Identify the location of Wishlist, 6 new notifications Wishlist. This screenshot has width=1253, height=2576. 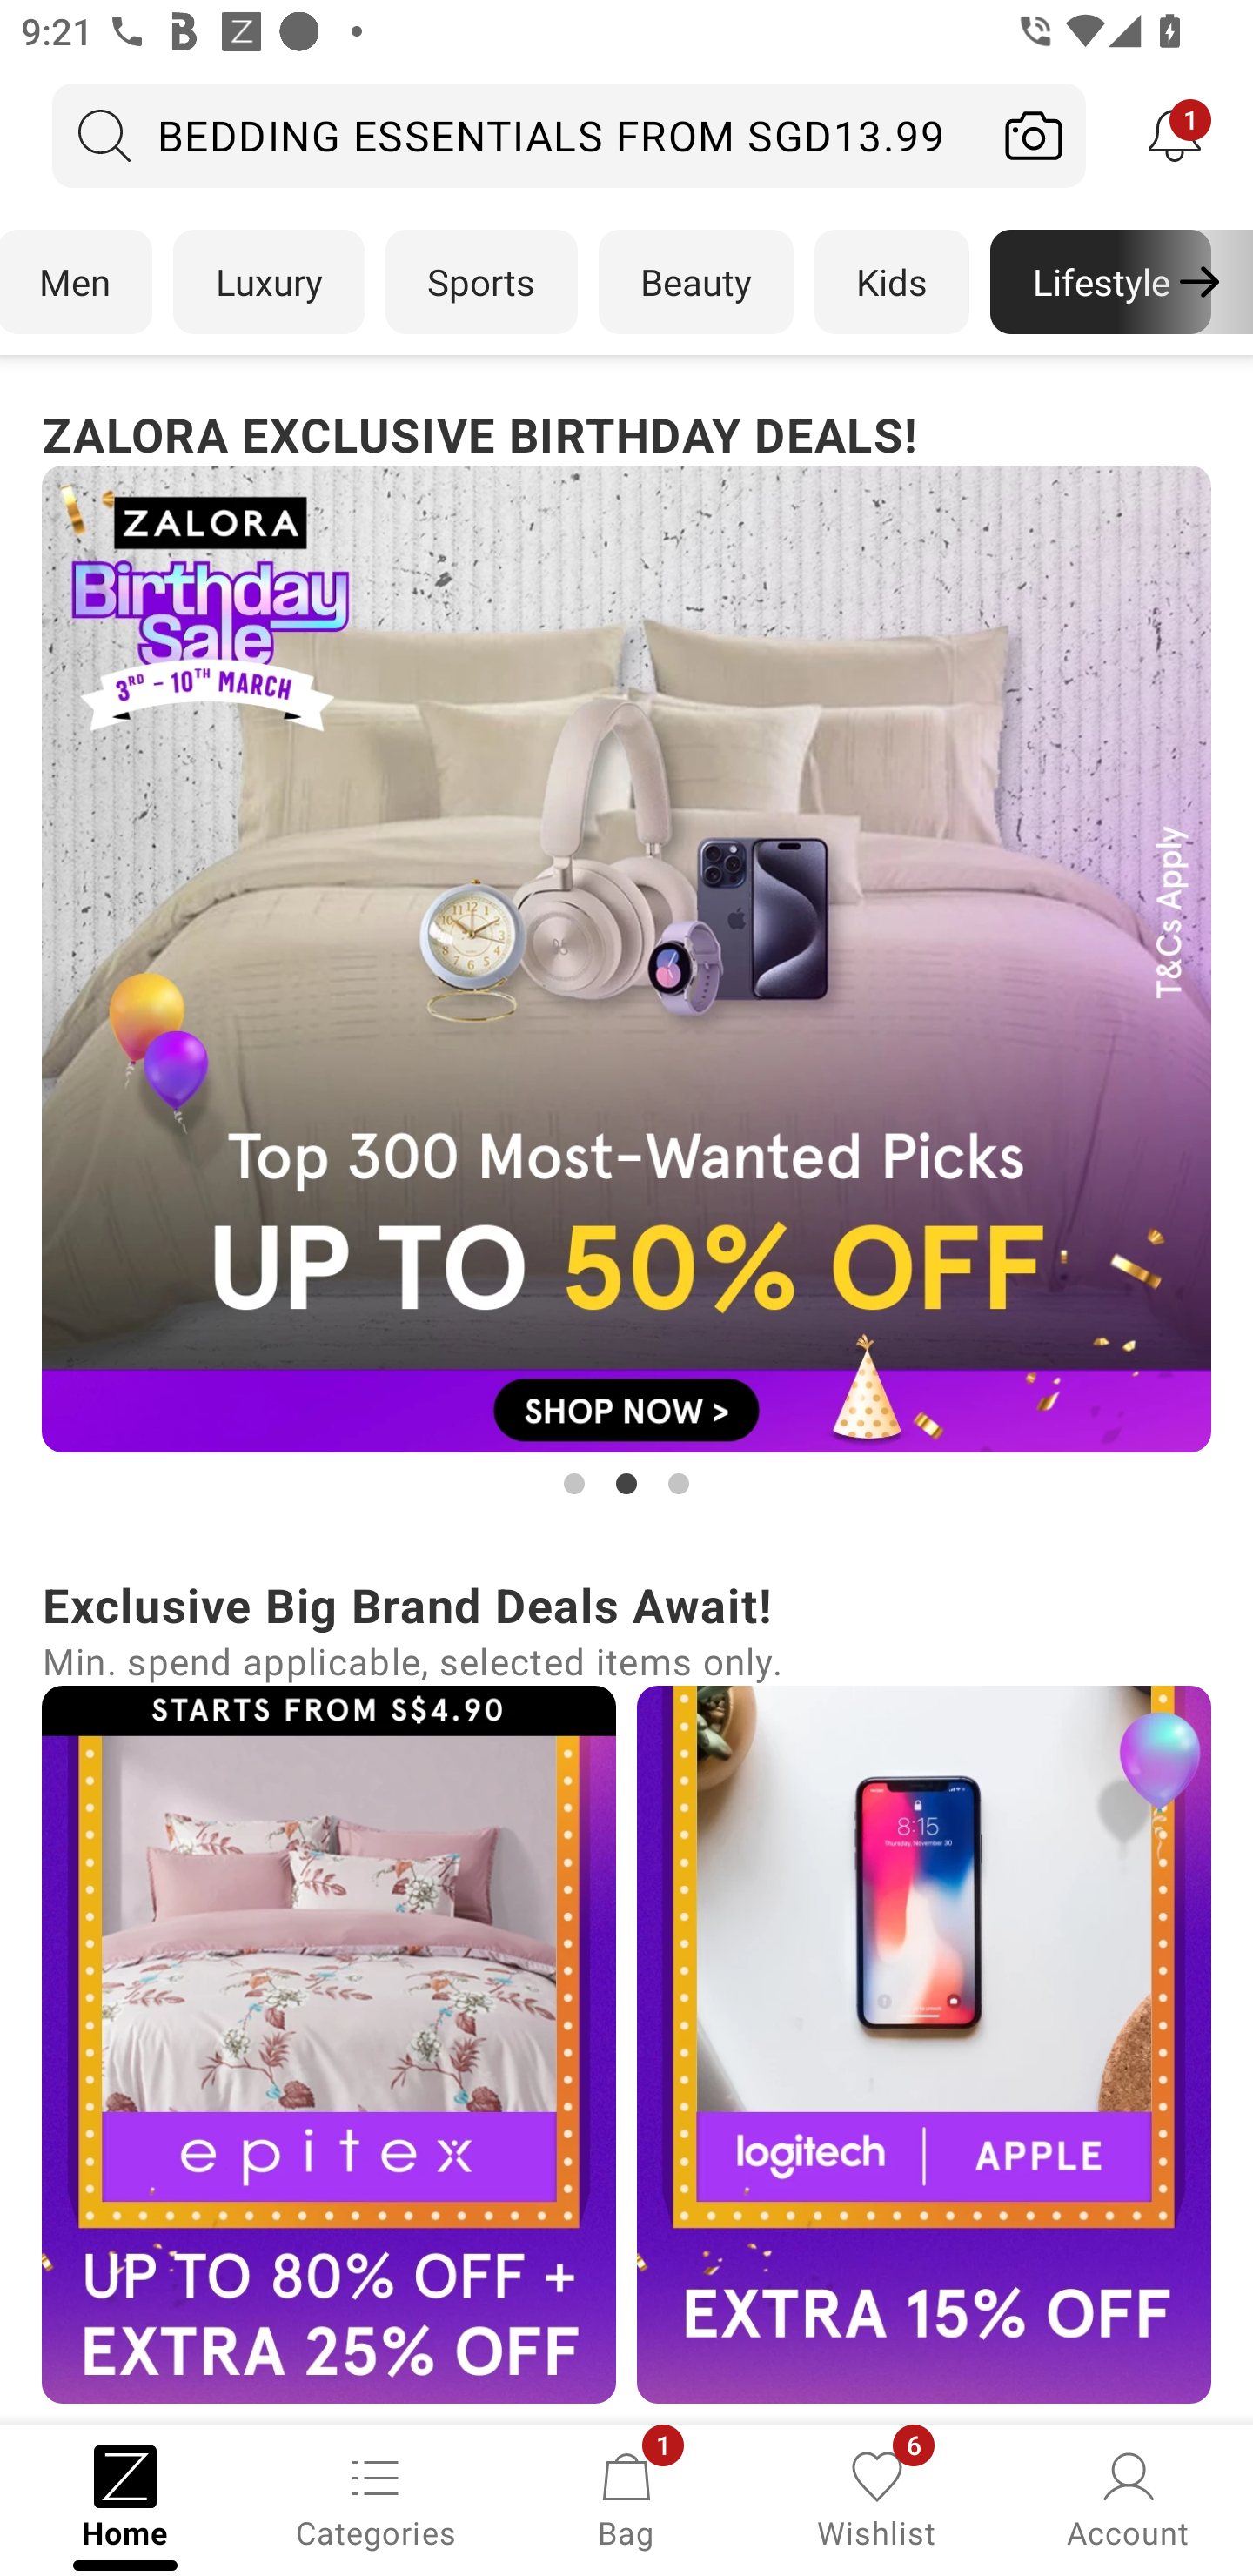
(877, 2498).